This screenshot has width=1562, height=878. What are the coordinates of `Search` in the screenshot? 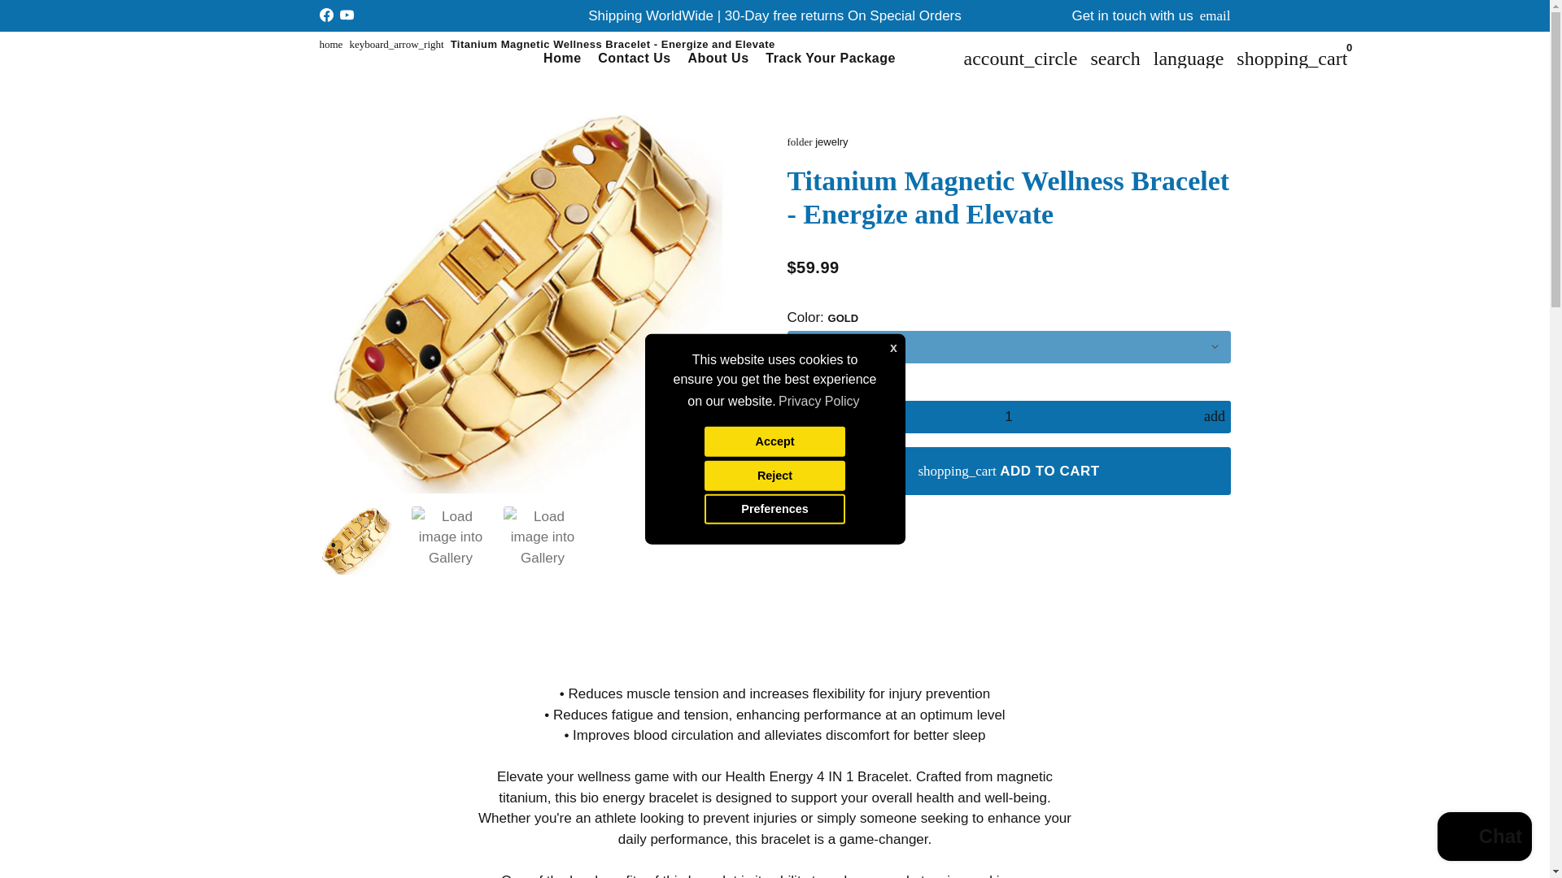 It's located at (1115, 58).